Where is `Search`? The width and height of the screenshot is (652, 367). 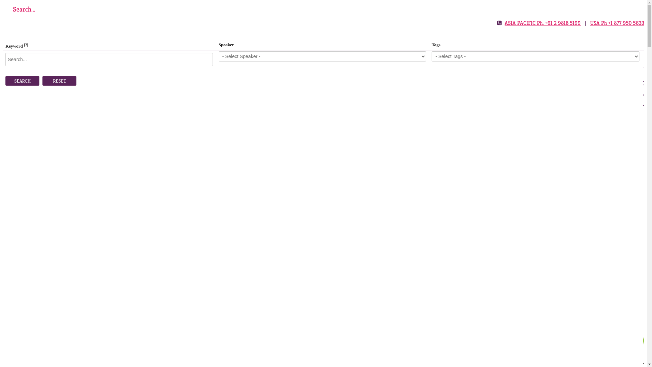
Search is located at coordinates (22, 81).